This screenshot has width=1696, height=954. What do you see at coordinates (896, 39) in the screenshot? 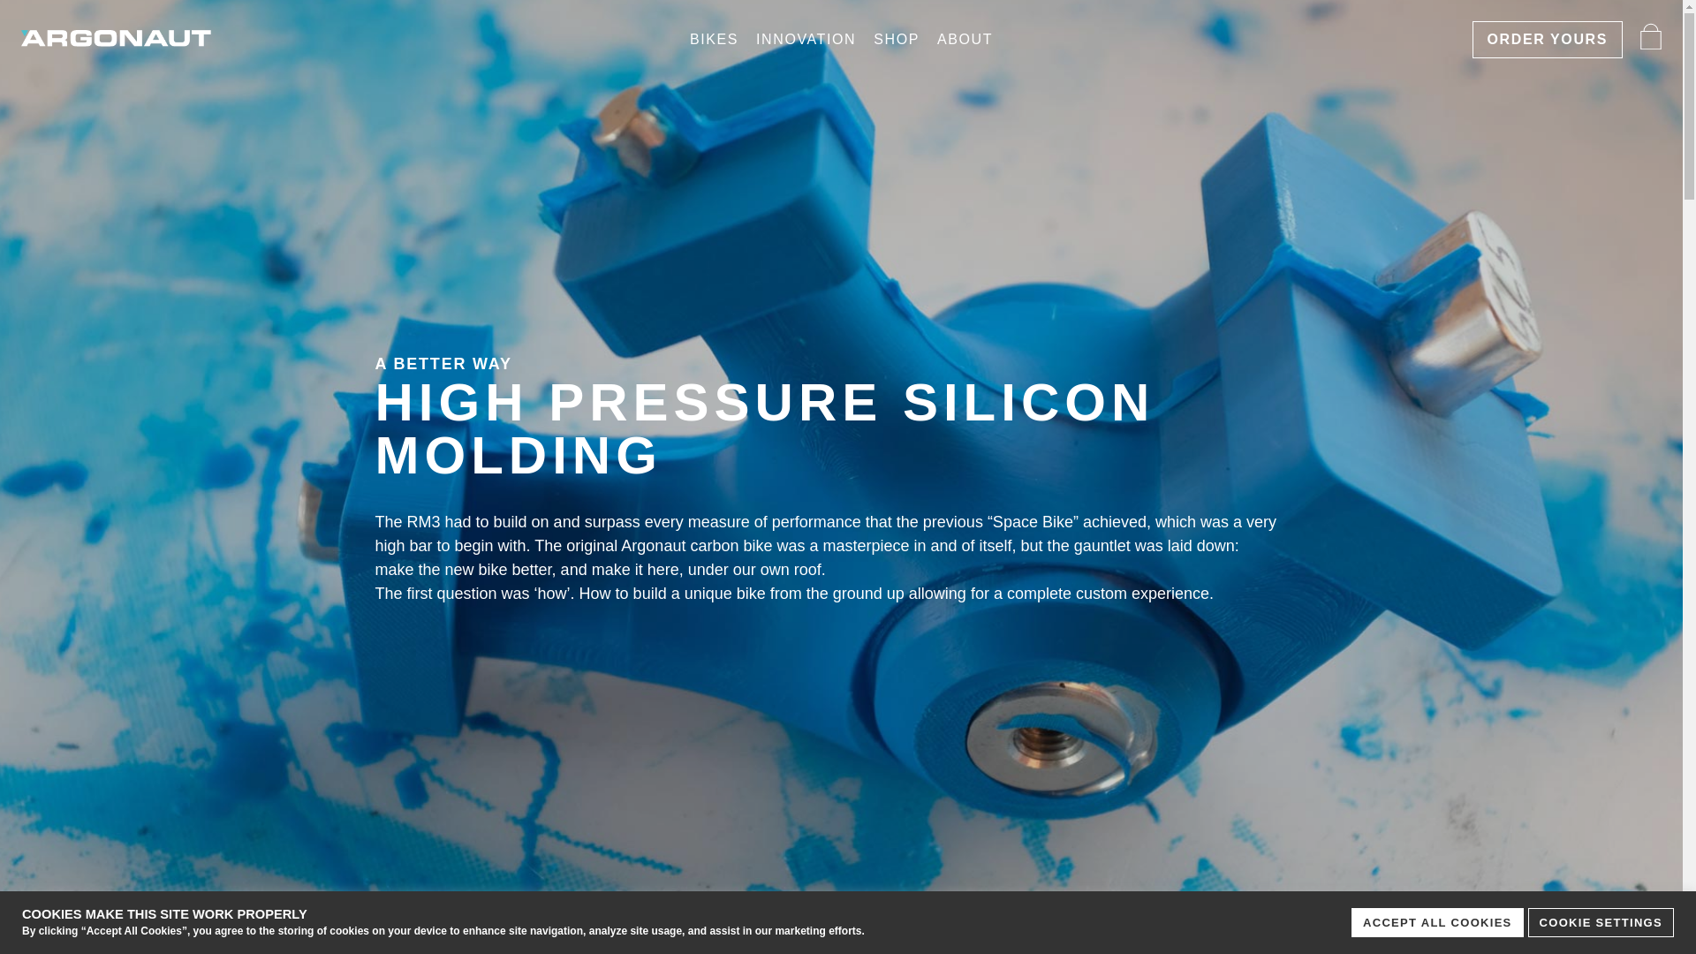
I see `SHOP` at bounding box center [896, 39].